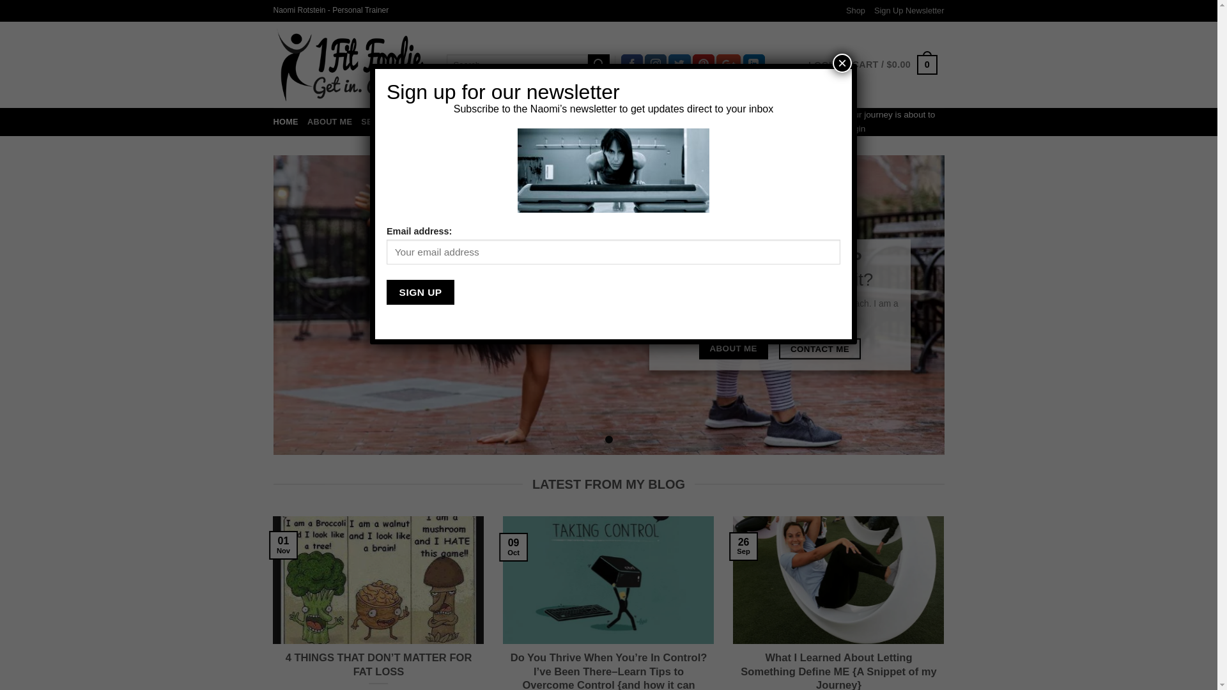 The width and height of the screenshot is (1227, 690). Describe the element at coordinates (909, 11) in the screenshot. I see `Sign Up Newsletter` at that location.